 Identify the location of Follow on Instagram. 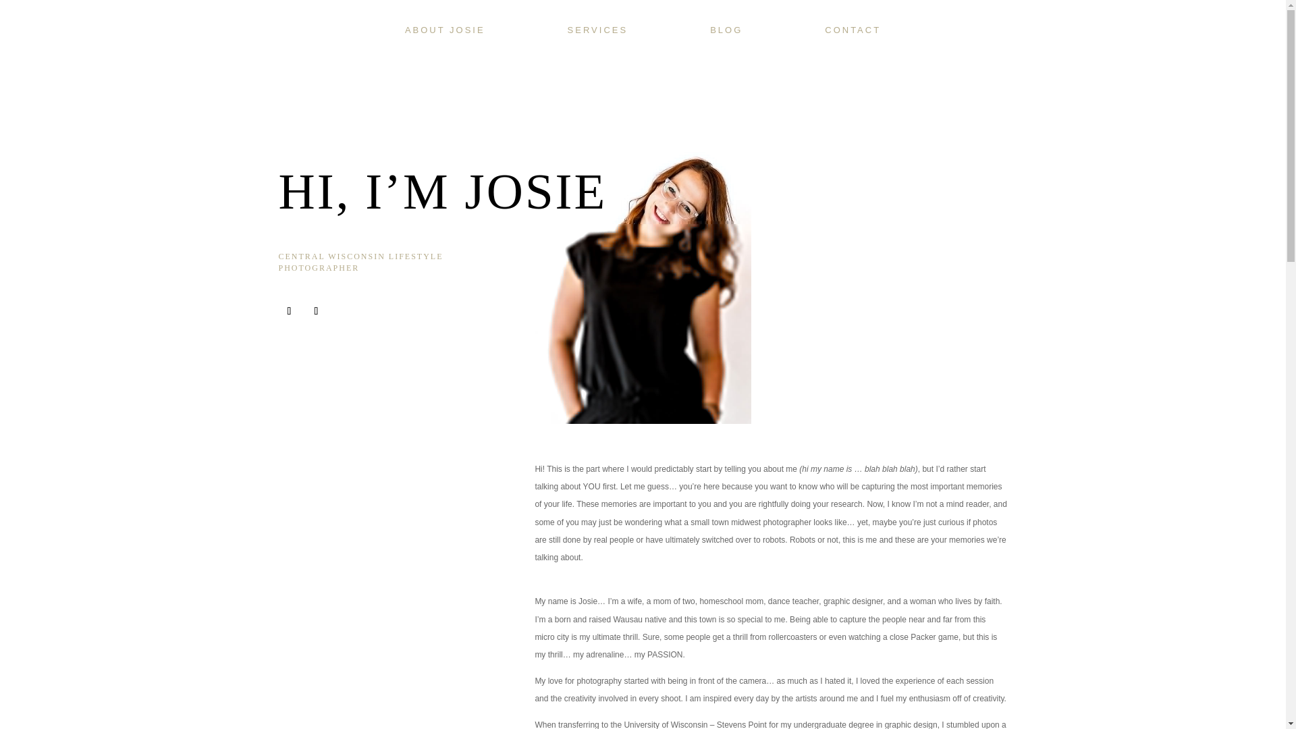
(315, 310).